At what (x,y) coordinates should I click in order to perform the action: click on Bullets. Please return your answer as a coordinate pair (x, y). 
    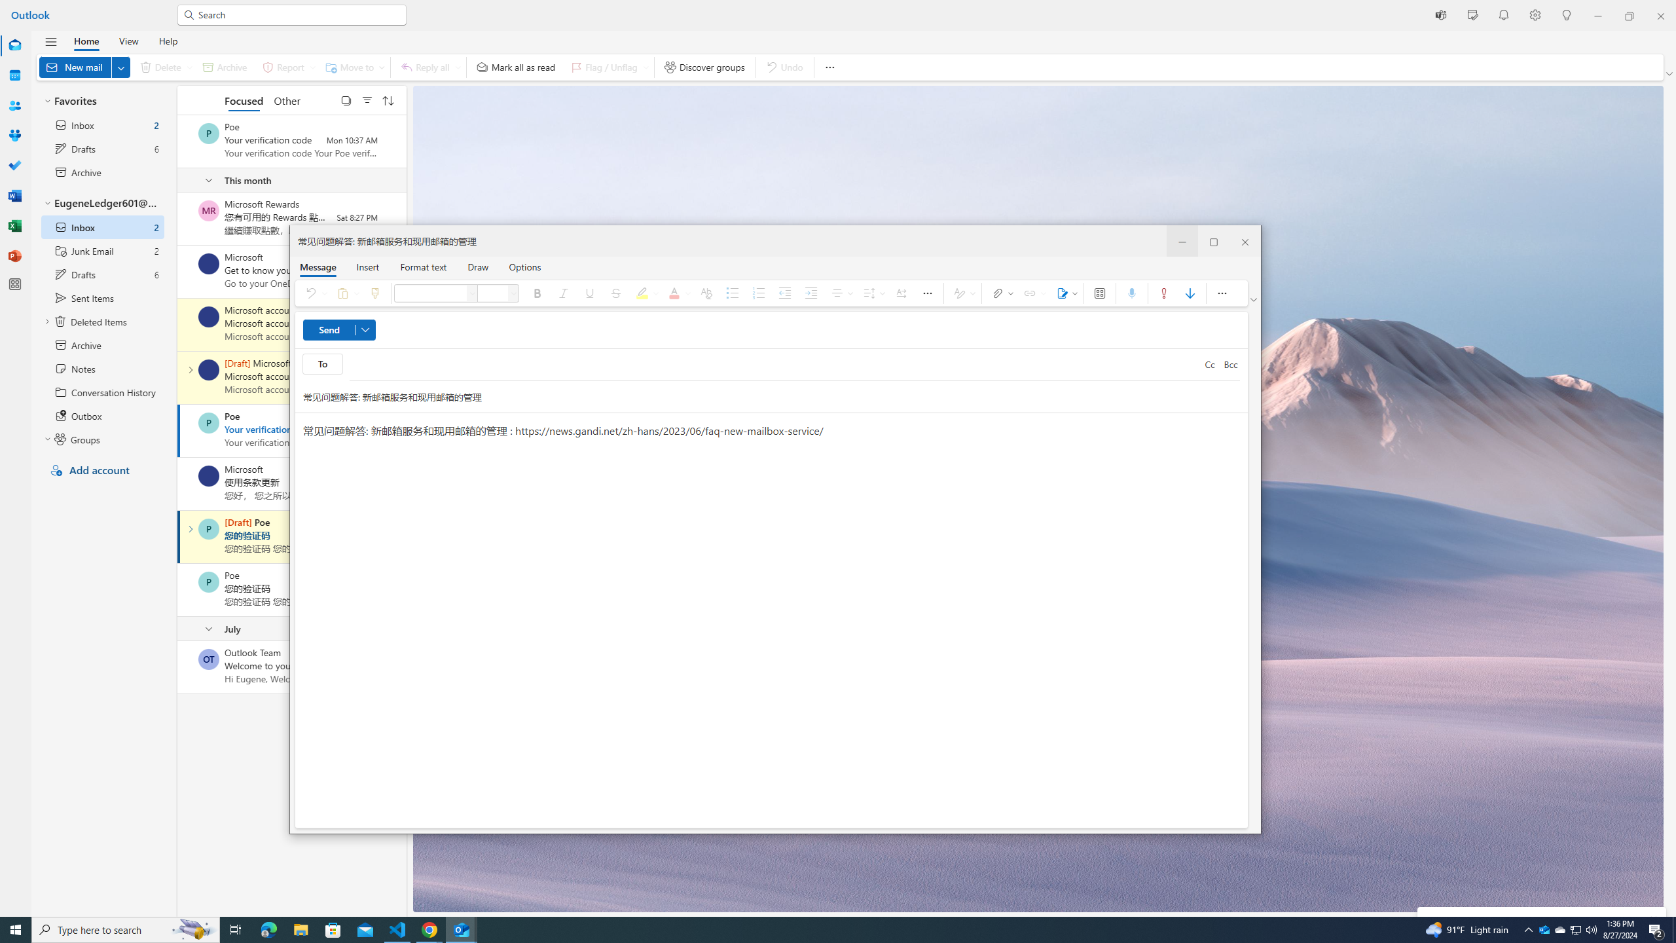
    Looking at the image, I should click on (732, 293).